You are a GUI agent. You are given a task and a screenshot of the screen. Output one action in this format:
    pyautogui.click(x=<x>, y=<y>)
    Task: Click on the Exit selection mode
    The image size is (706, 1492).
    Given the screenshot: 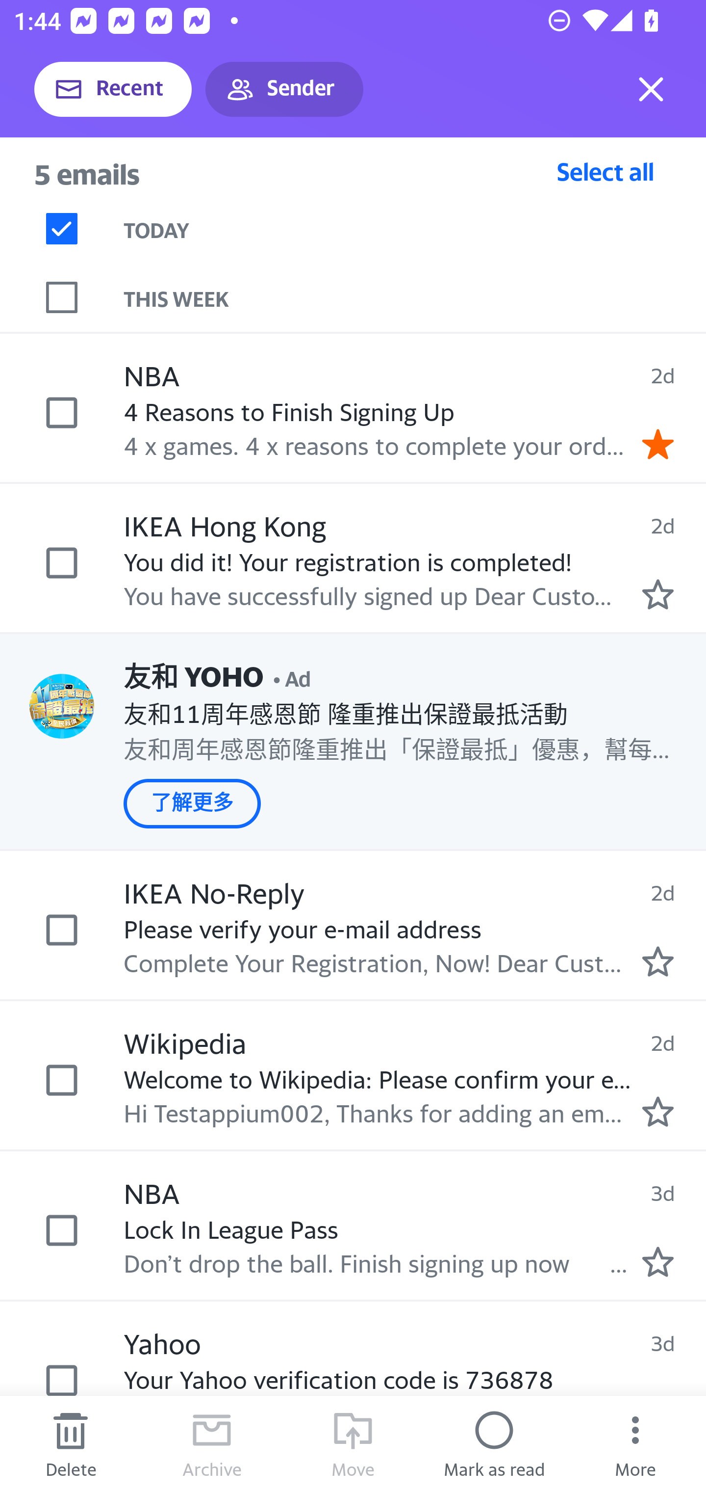 What is the action you would take?
    pyautogui.click(x=651, y=89)
    